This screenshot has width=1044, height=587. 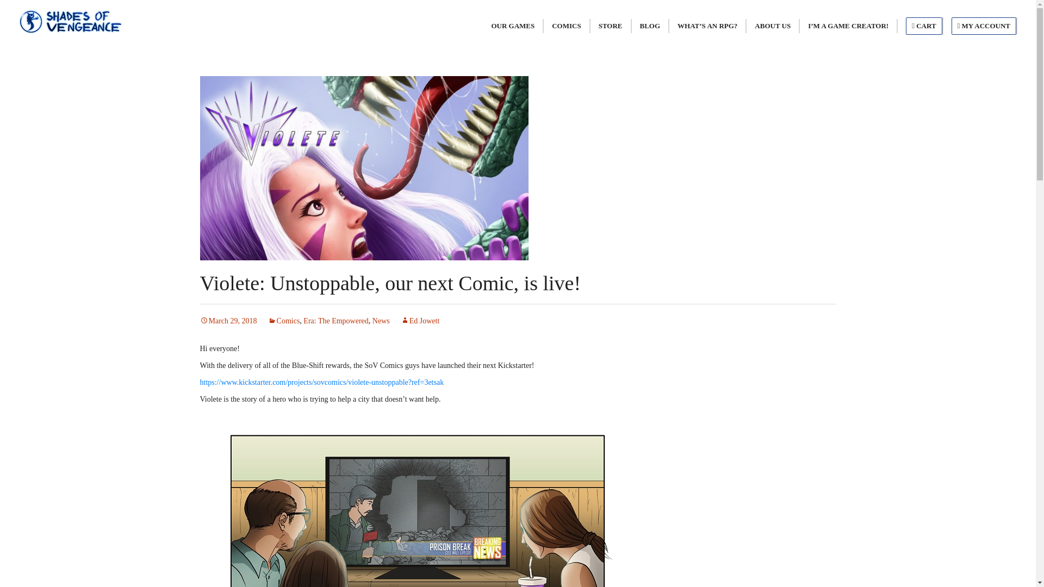 What do you see at coordinates (228, 321) in the screenshot?
I see `March 29, 2018` at bounding box center [228, 321].